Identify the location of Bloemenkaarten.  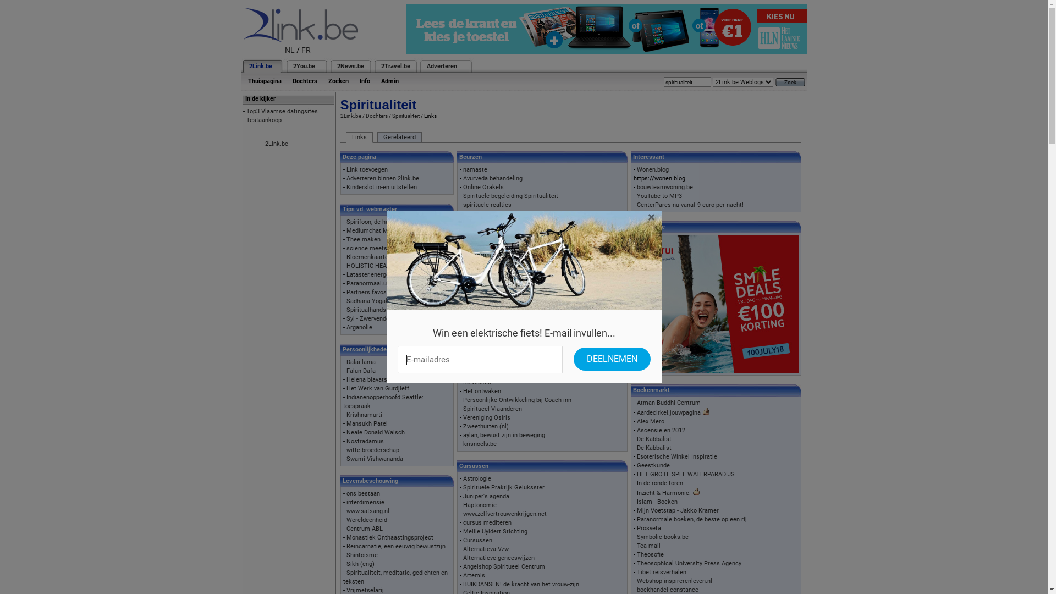
(369, 257).